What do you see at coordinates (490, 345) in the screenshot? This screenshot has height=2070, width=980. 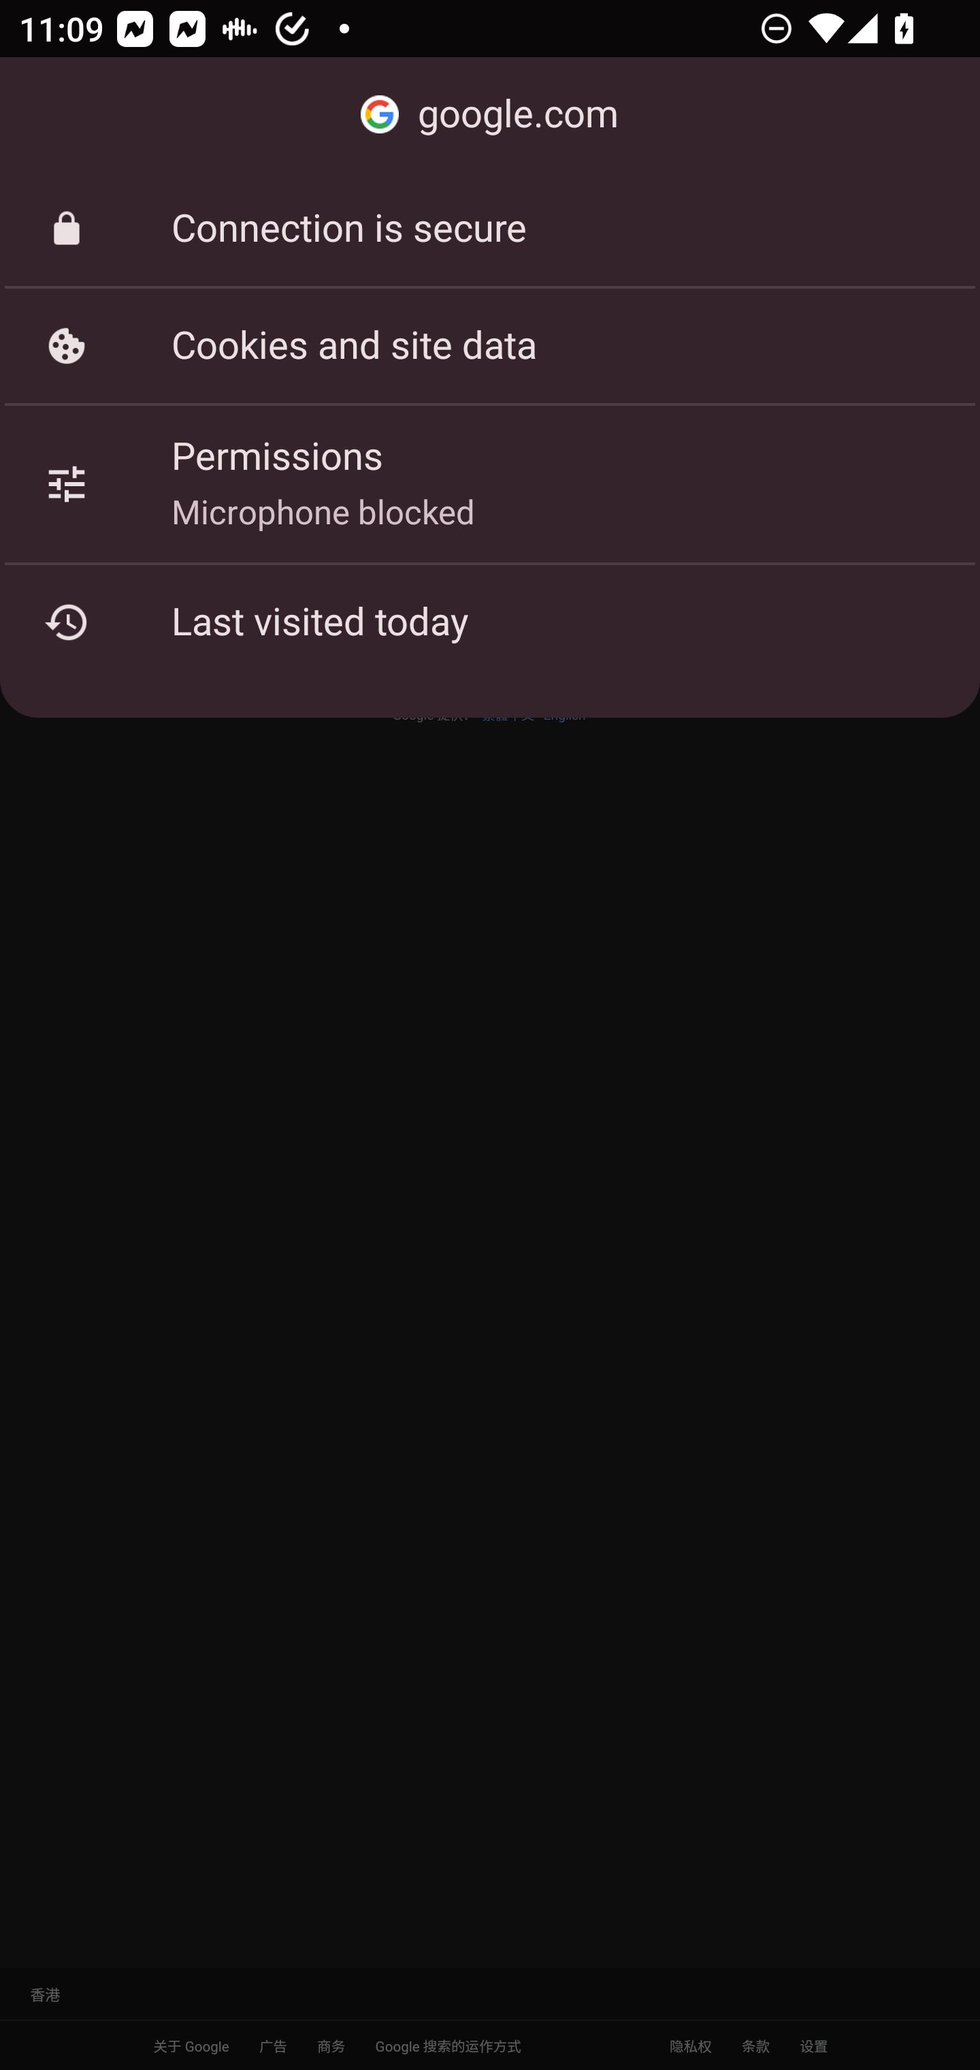 I see `Cookies and site data` at bounding box center [490, 345].